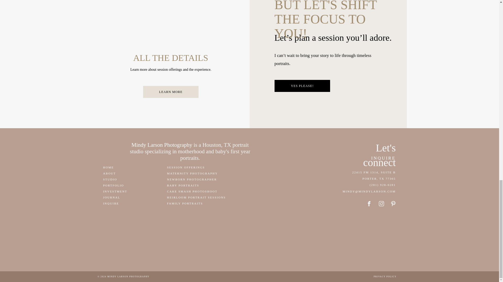 Image resolution: width=503 pixels, height=282 pixels. Describe the element at coordinates (116, 191) in the screenshot. I see `INVESTMENT` at that location.